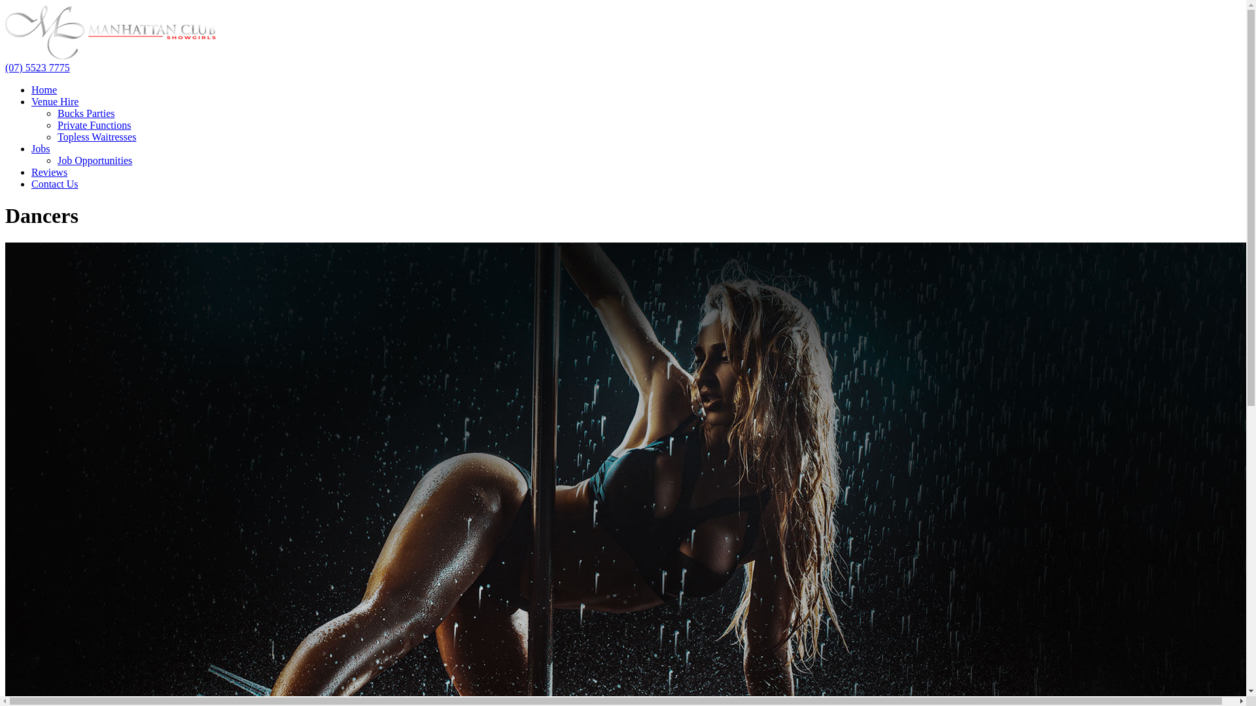 The image size is (1256, 706). Describe the element at coordinates (50, 173) in the screenshot. I see `Reviews` at that location.